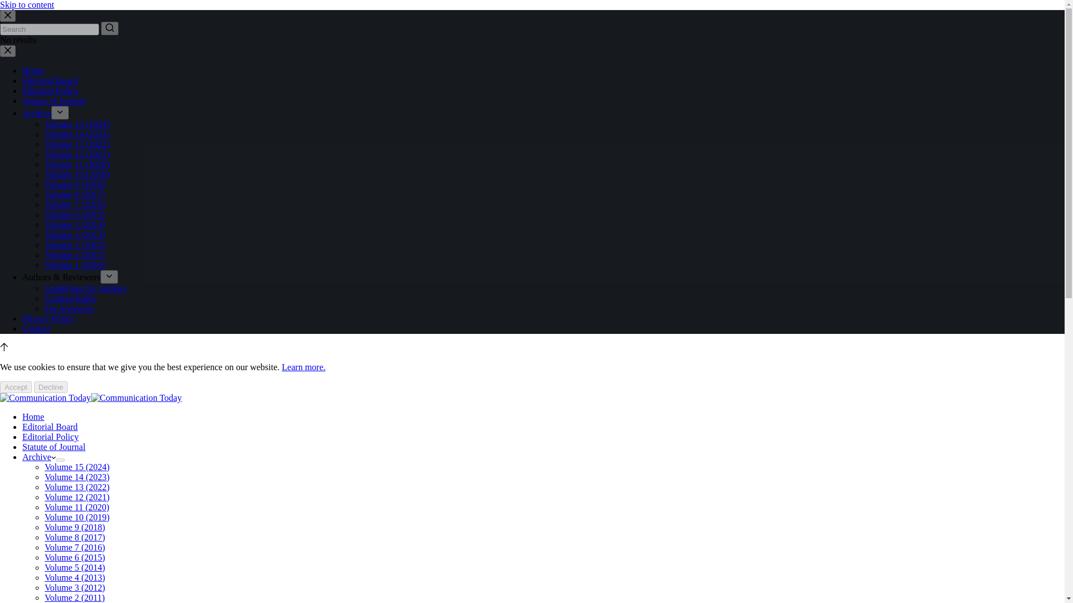 Image resolution: width=1073 pixels, height=603 pixels. I want to click on Learn more., so click(303, 367).